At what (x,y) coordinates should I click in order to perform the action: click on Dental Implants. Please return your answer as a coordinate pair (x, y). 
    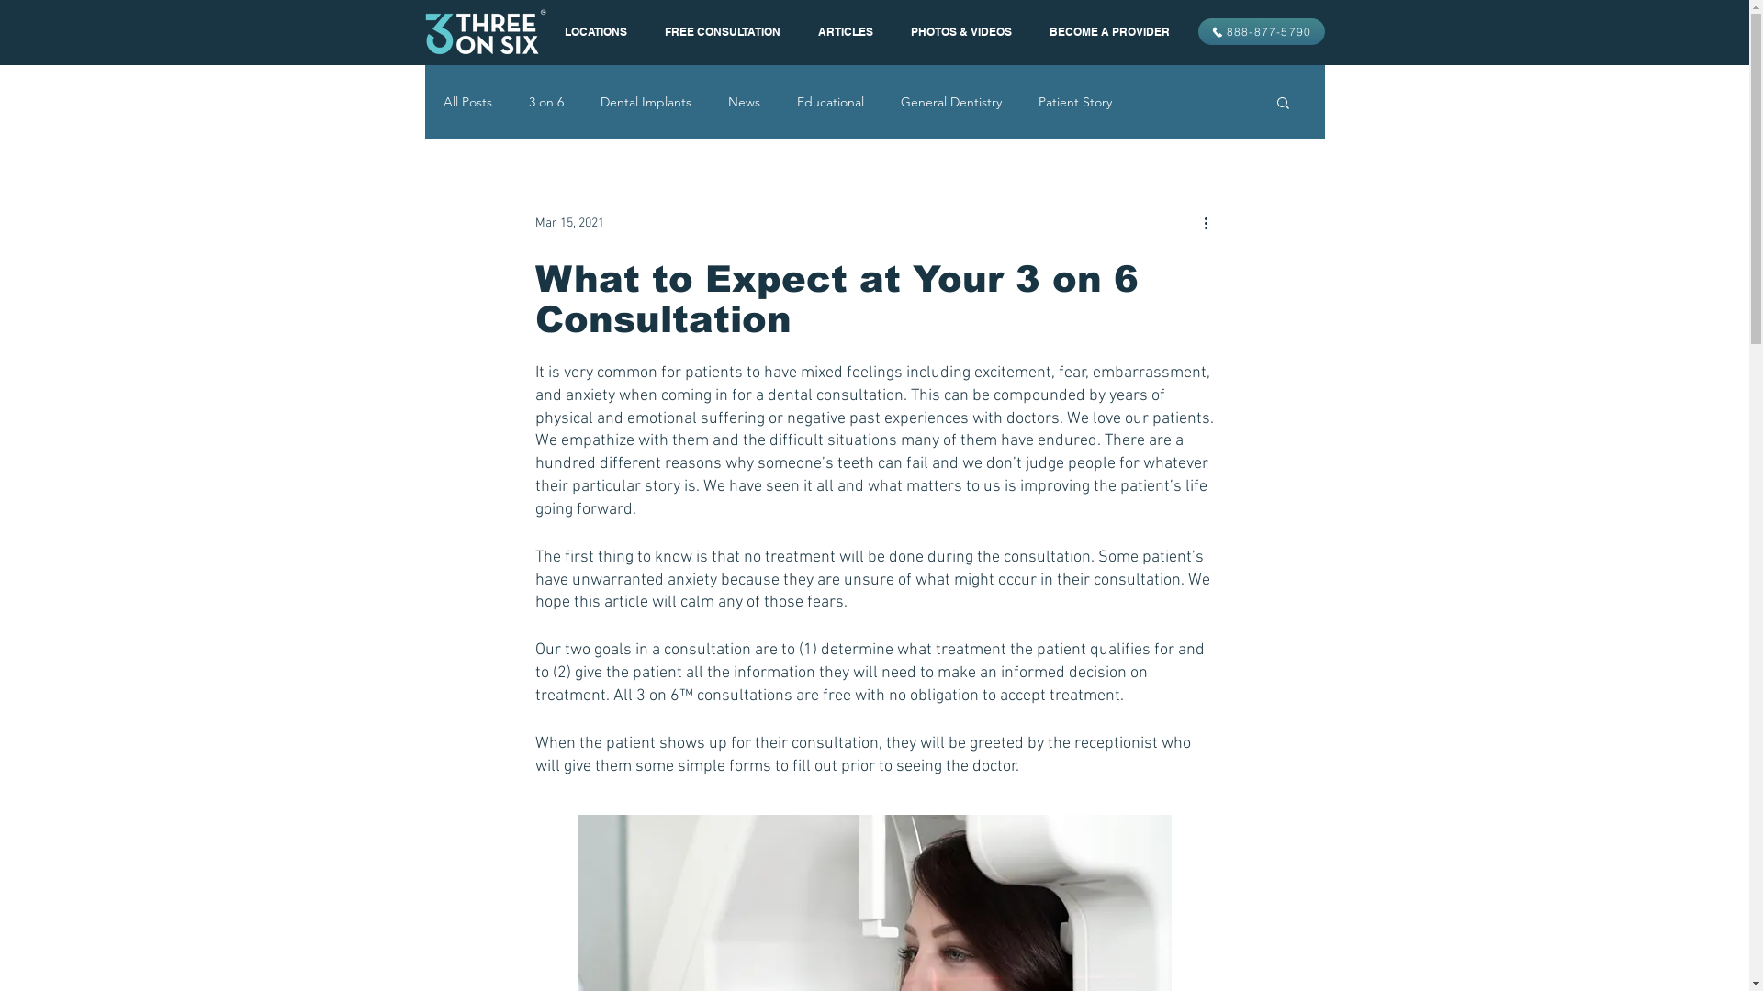
    Looking at the image, I should click on (646, 102).